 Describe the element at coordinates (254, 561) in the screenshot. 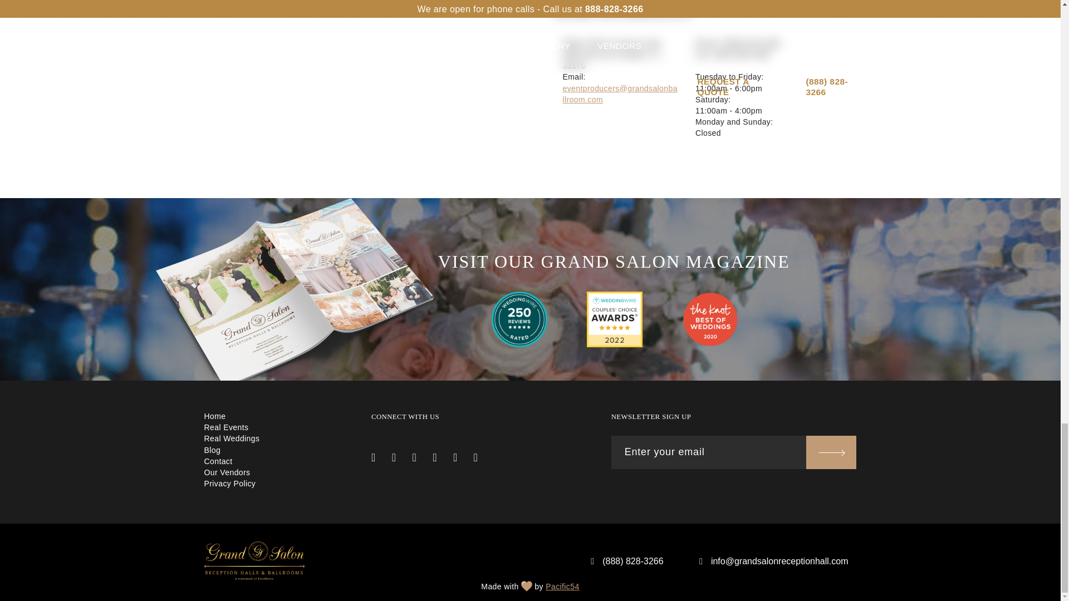

I see `Logo Small` at that location.